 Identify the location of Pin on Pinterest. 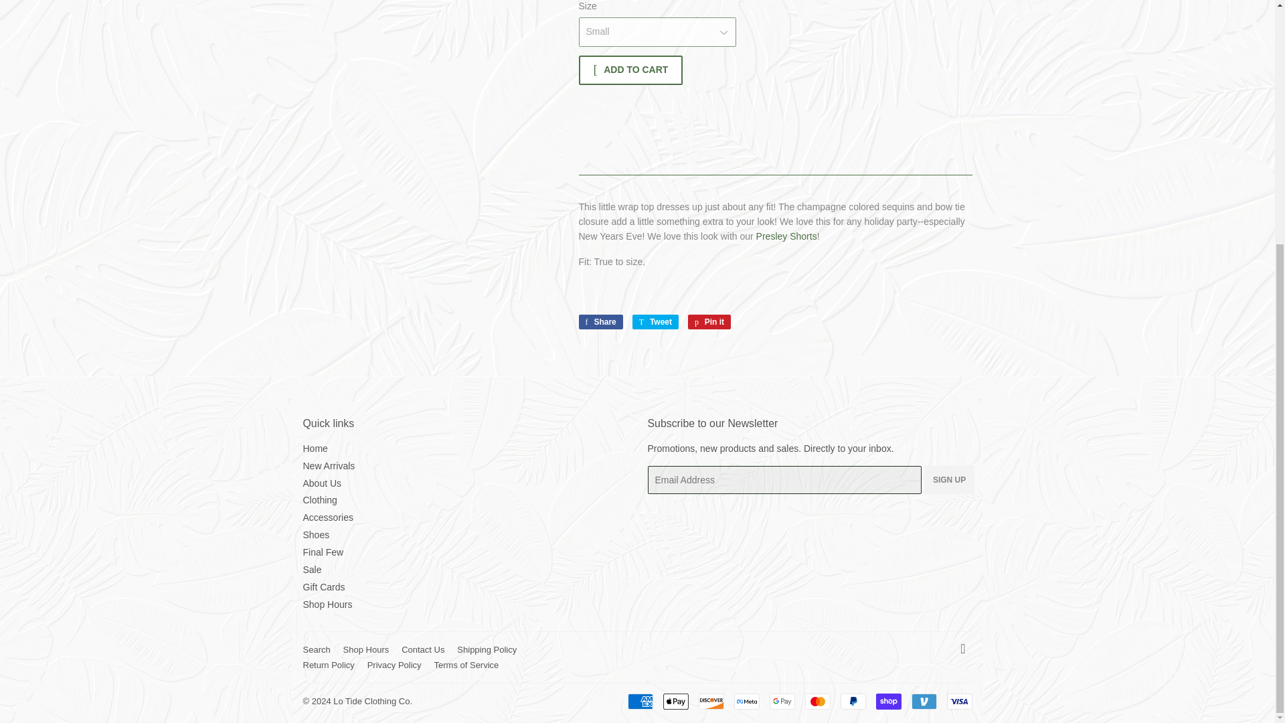
(709, 321).